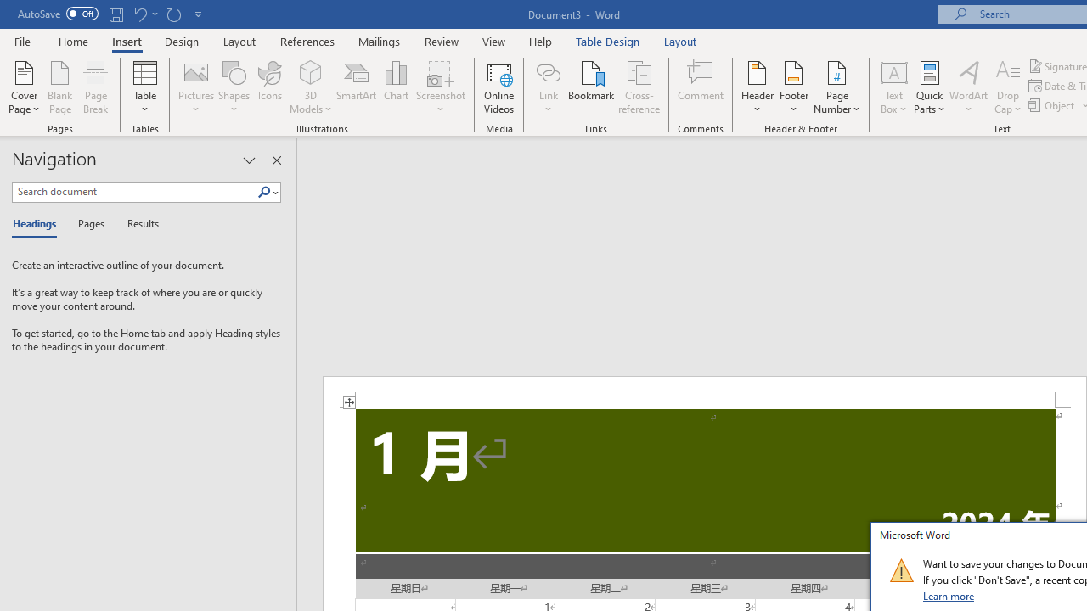 The width and height of the screenshot is (1087, 611). Describe the element at coordinates (541, 41) in the screenshot. I see `Help` at that location.